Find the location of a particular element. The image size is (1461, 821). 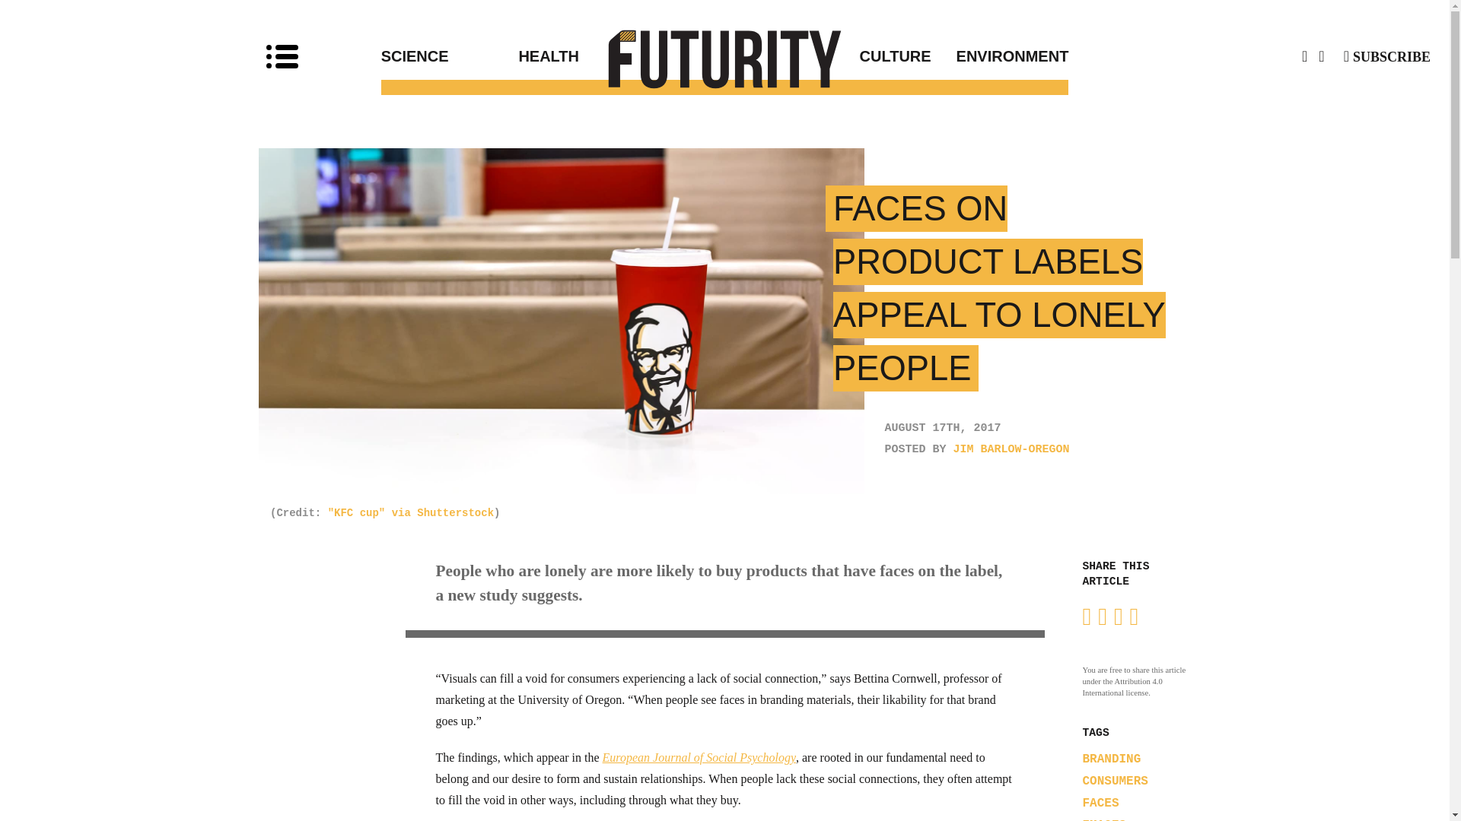

SUBSCRIBE is located at coordinates (1386, 56).